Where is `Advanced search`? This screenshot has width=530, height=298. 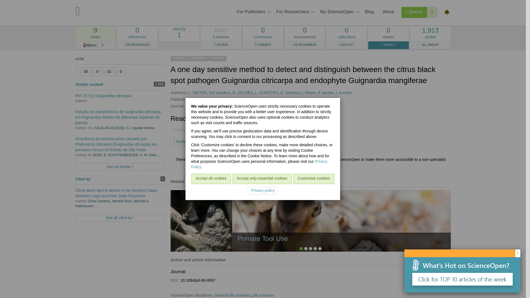 Advanced search is located at coordinates (432, 12).